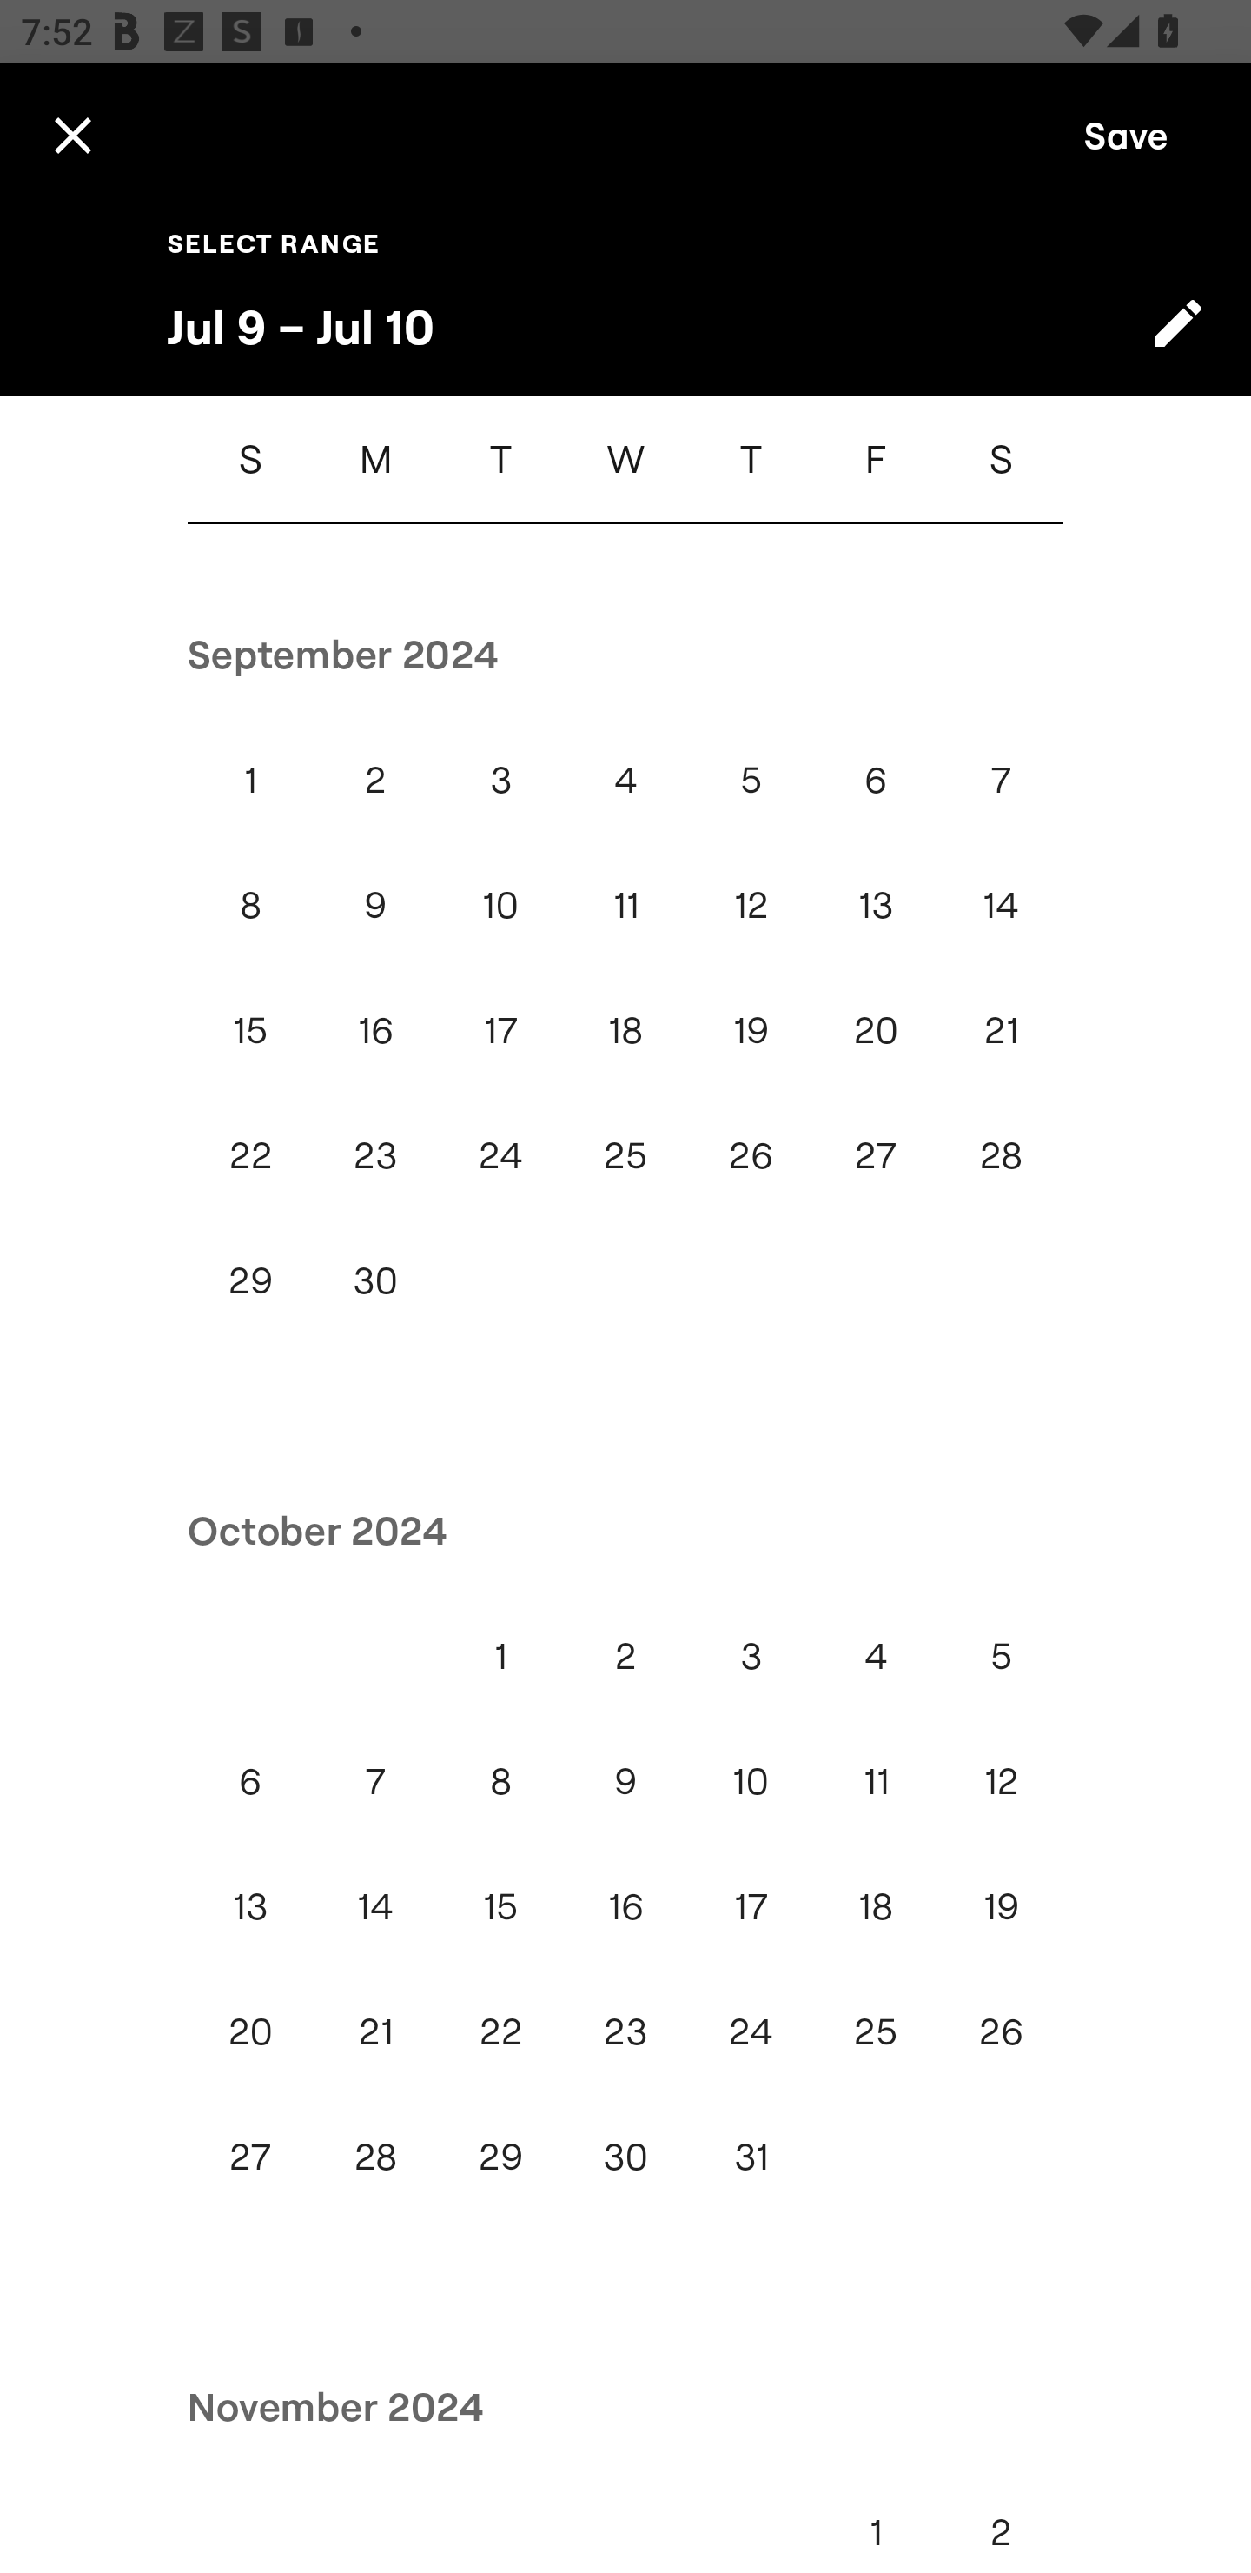 The height and width of the screenshot is (2573, 1251). What do you see at coordinates (625, 1782) in the screenshot?
I see `9 Wed, Oct 9` at bounding box center [625, 1782].